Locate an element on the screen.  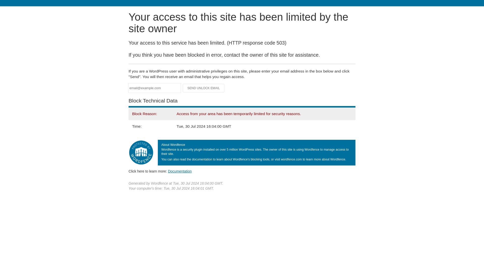
Send Unlock Email is located at coordinates (204, 88).